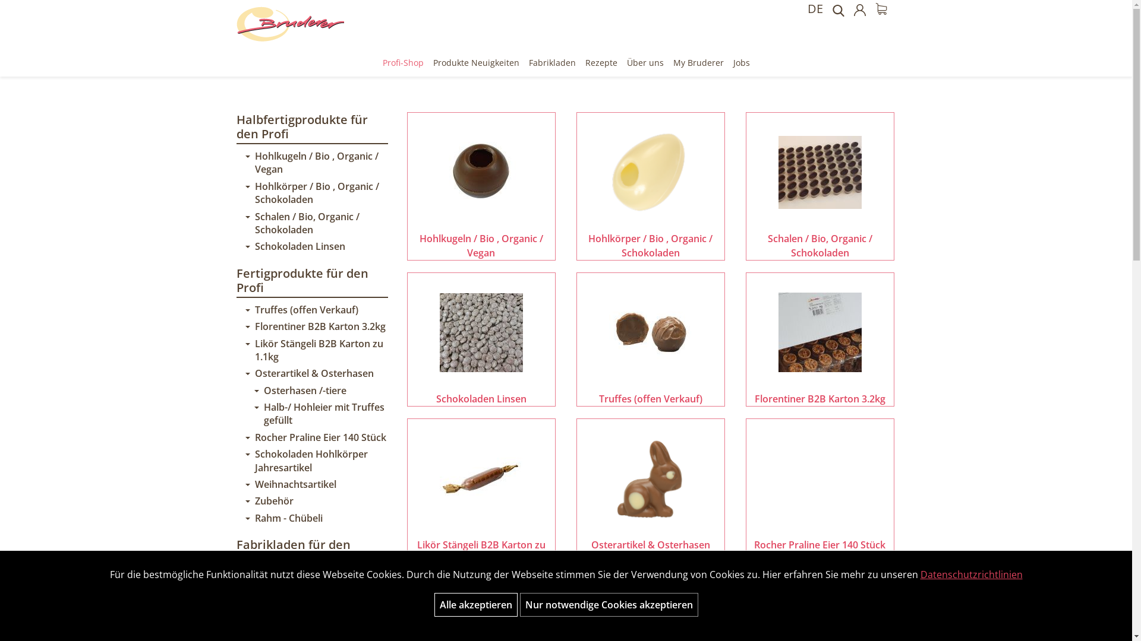 The image size is (1141, 641). I want to click on My Bruderer, so click(698, 63).